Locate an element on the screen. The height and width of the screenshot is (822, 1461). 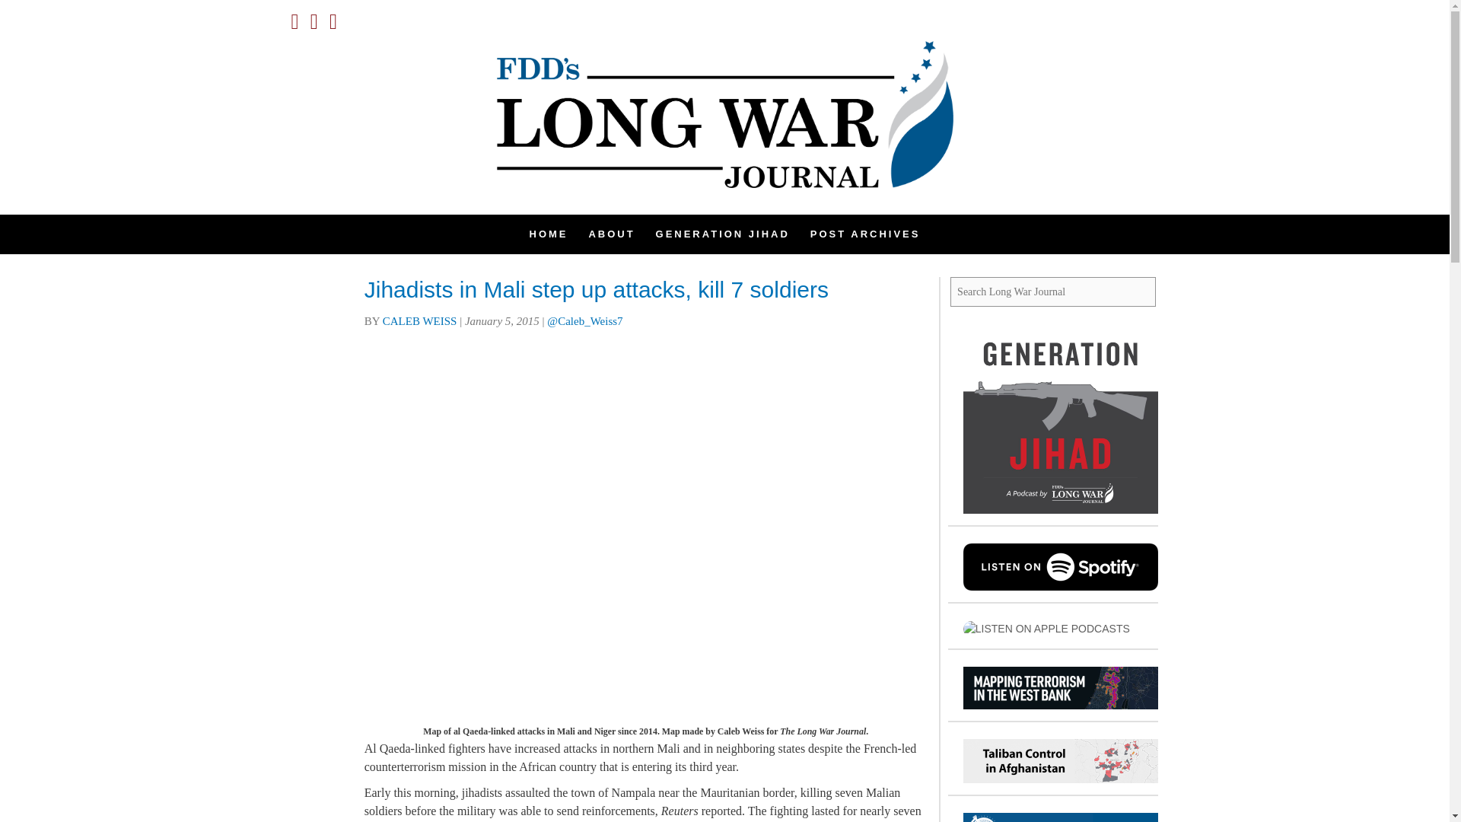
GENERATION JIHAD is located at coordinates (723, 234).